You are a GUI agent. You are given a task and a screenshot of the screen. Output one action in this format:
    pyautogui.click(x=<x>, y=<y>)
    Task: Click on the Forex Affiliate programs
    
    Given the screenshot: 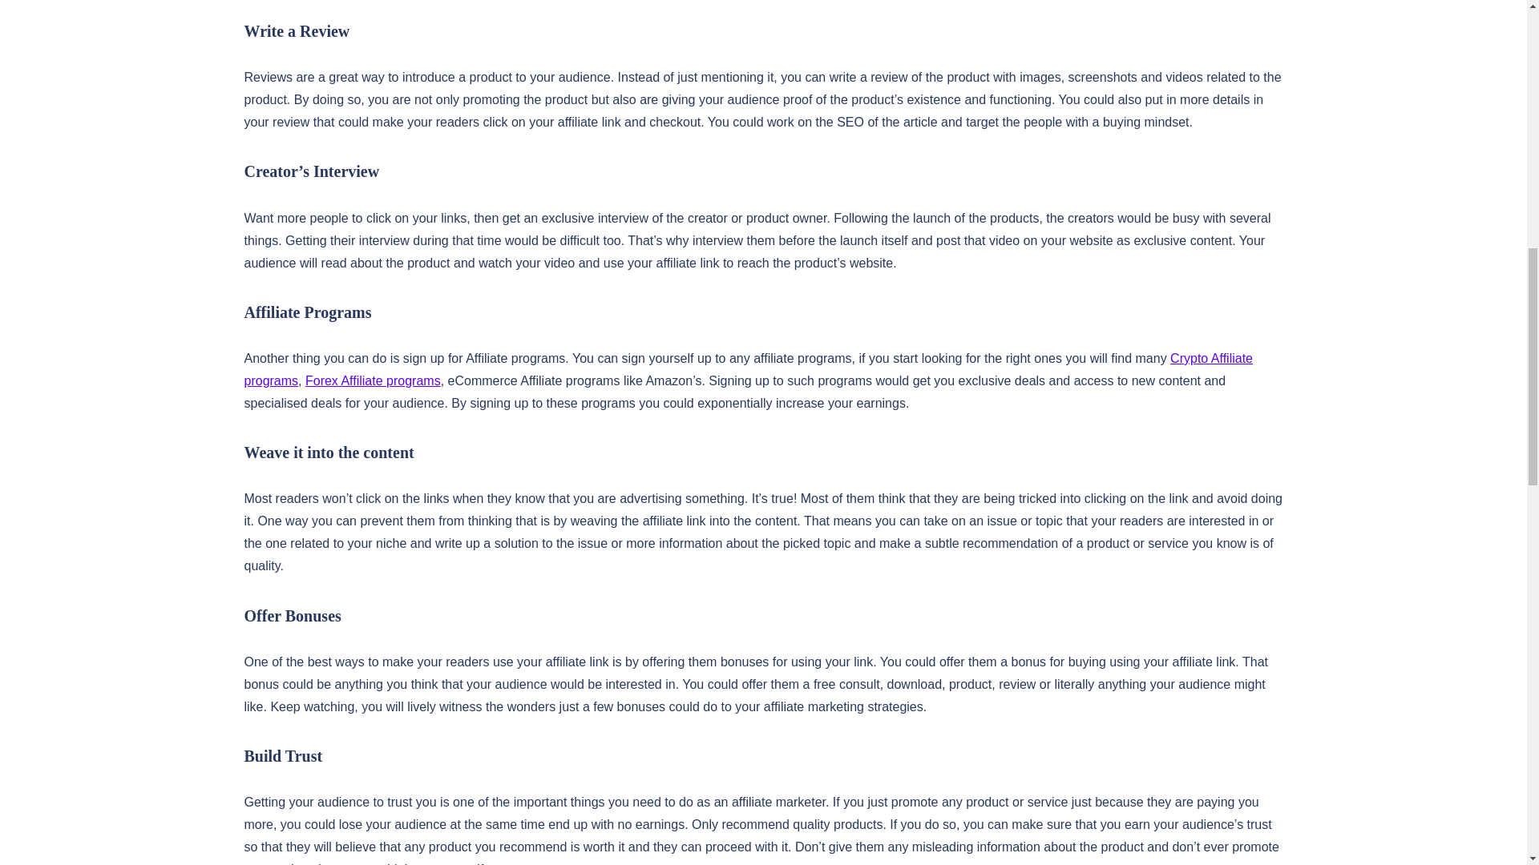 What is the action you would take?
    pyautogui.click(x=372, y=380)
    